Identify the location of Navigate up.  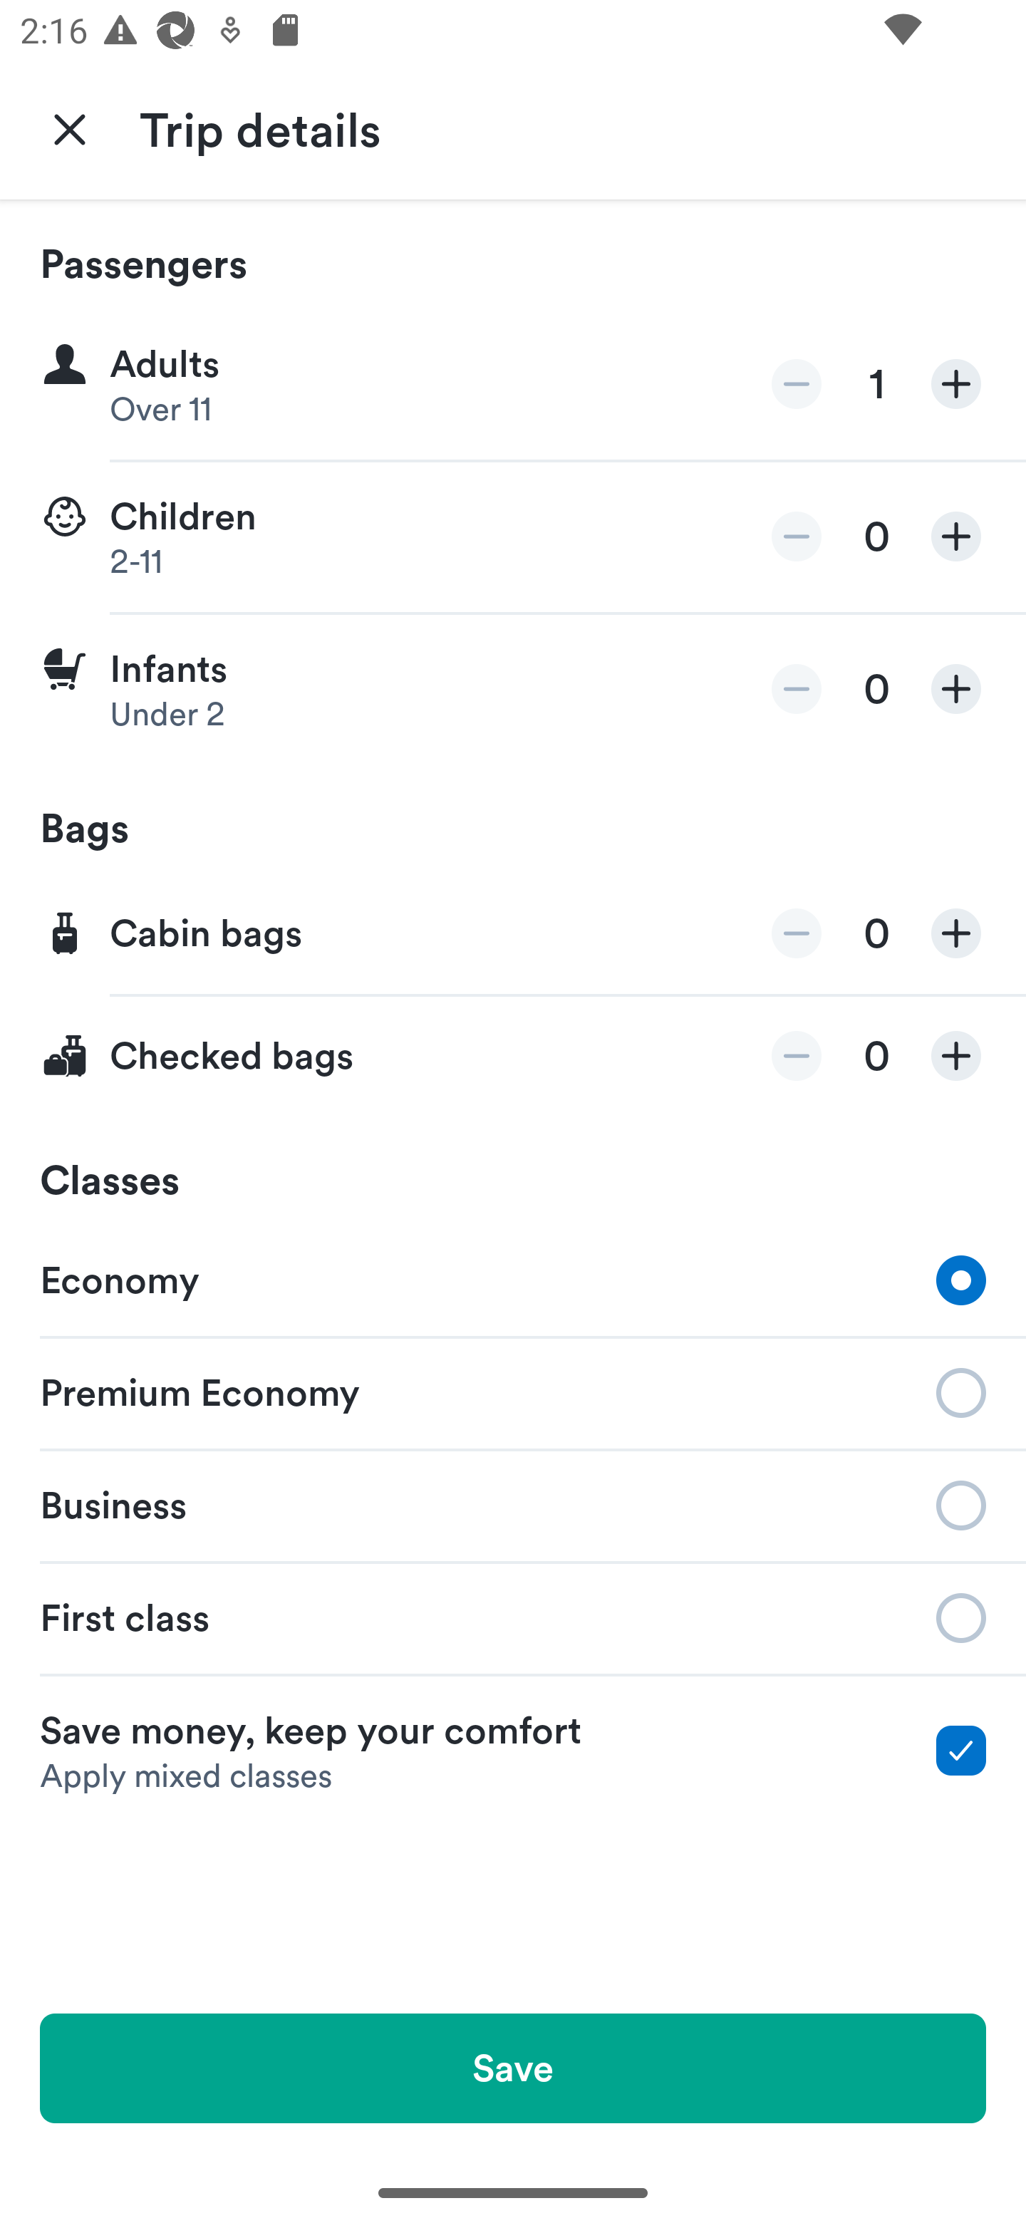
(70, 128).